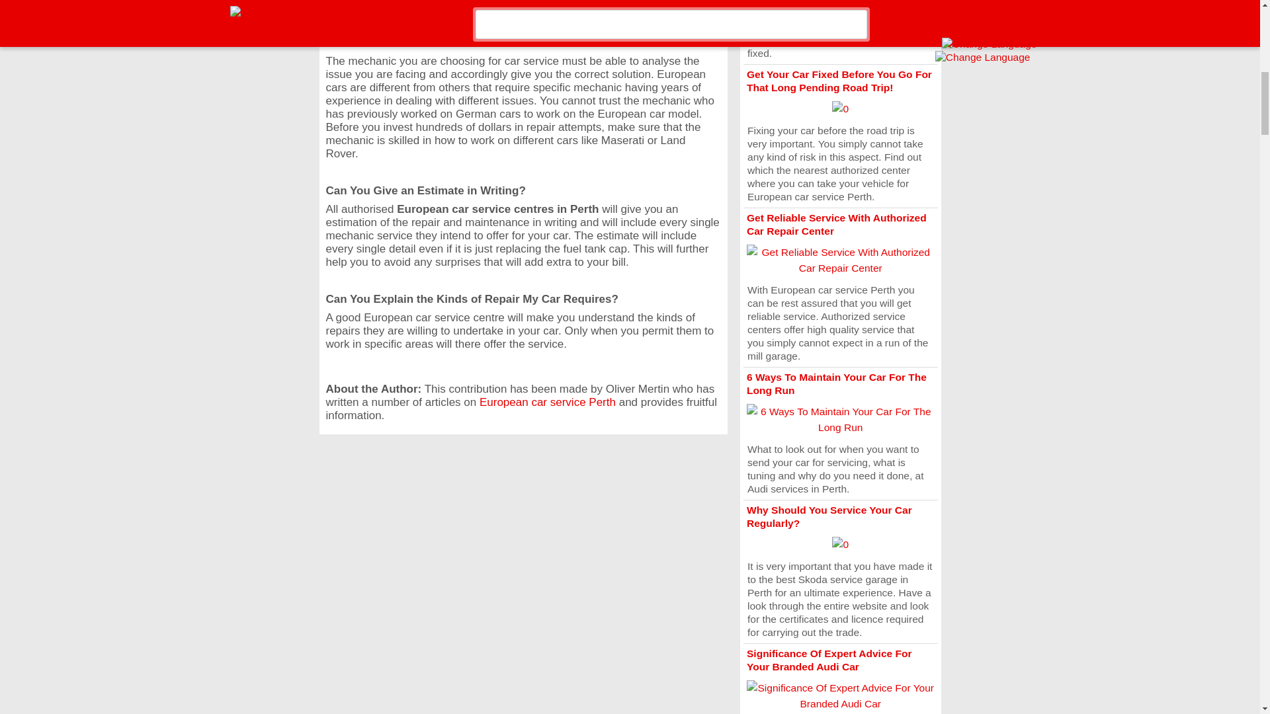 The width and height of the screenshot is (1270, 714). Describe the element at coordinates (836, 383) in the screenshot. I see `6 Ways To Maintain Your Car For The Long Run` at that location.